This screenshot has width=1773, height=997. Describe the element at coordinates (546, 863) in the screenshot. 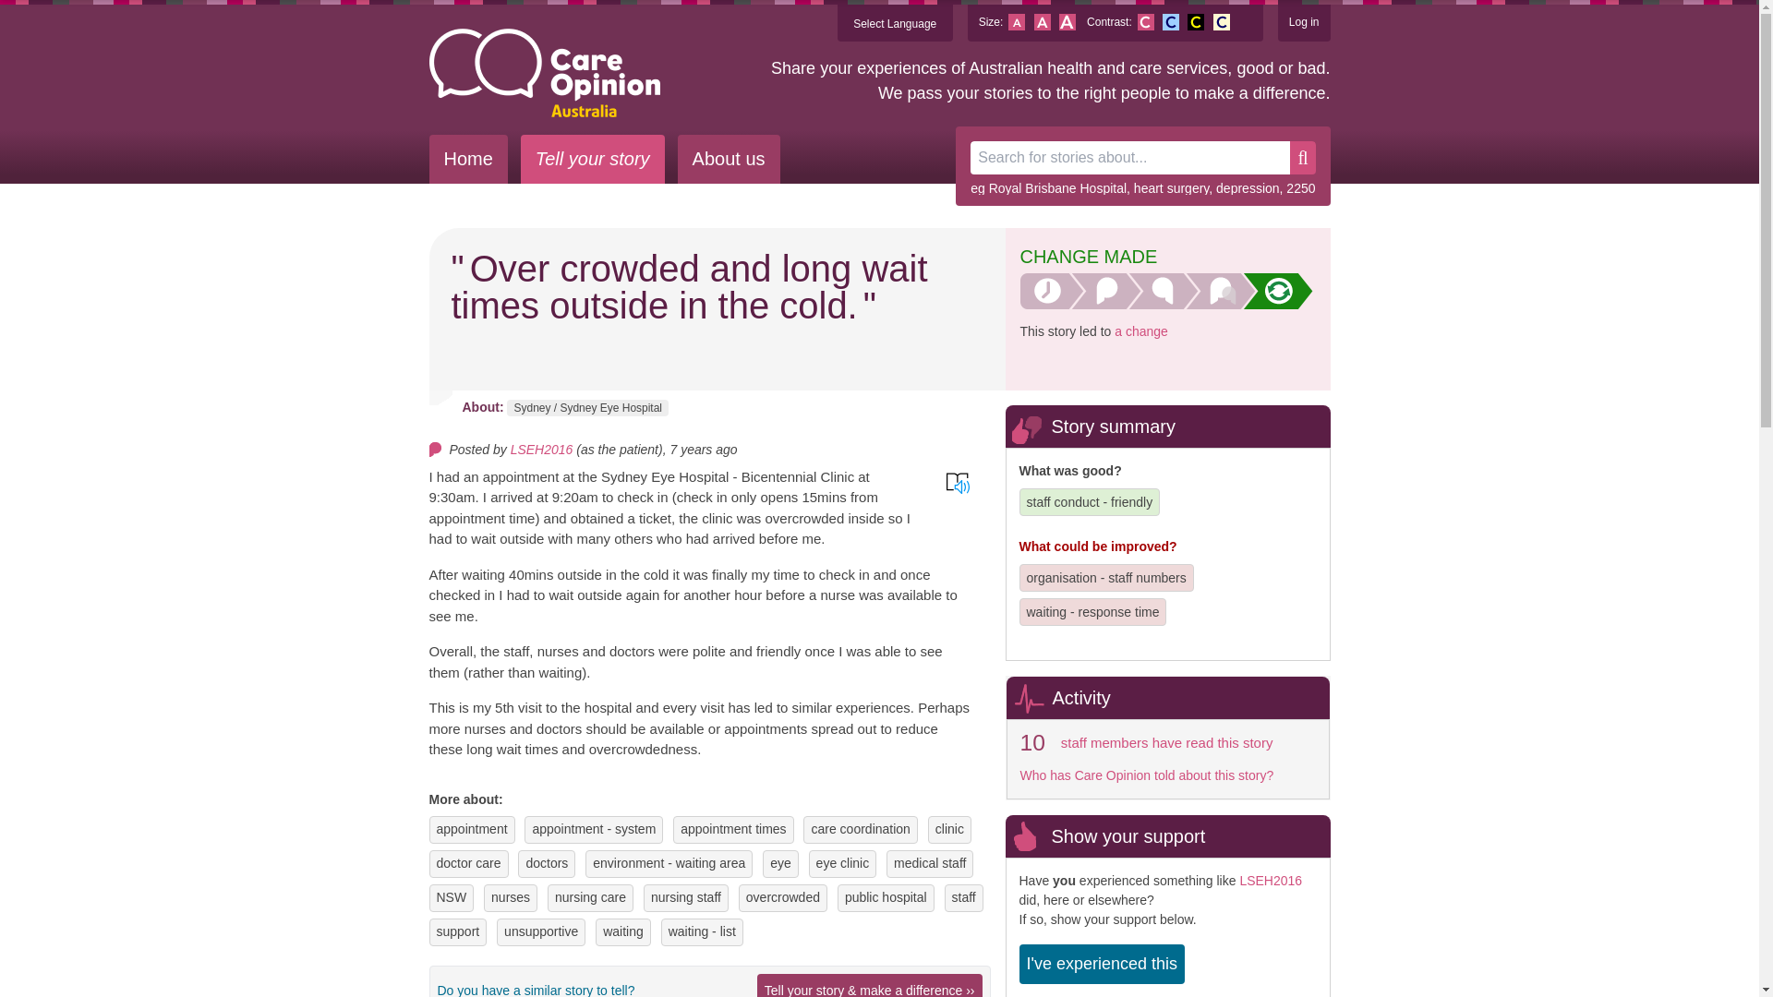

I see `doctors` at that location.